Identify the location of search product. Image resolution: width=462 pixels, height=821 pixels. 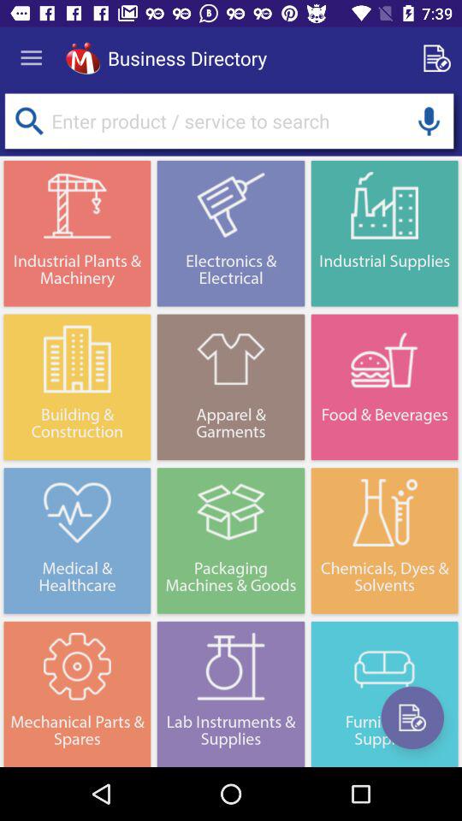
(29, 121).